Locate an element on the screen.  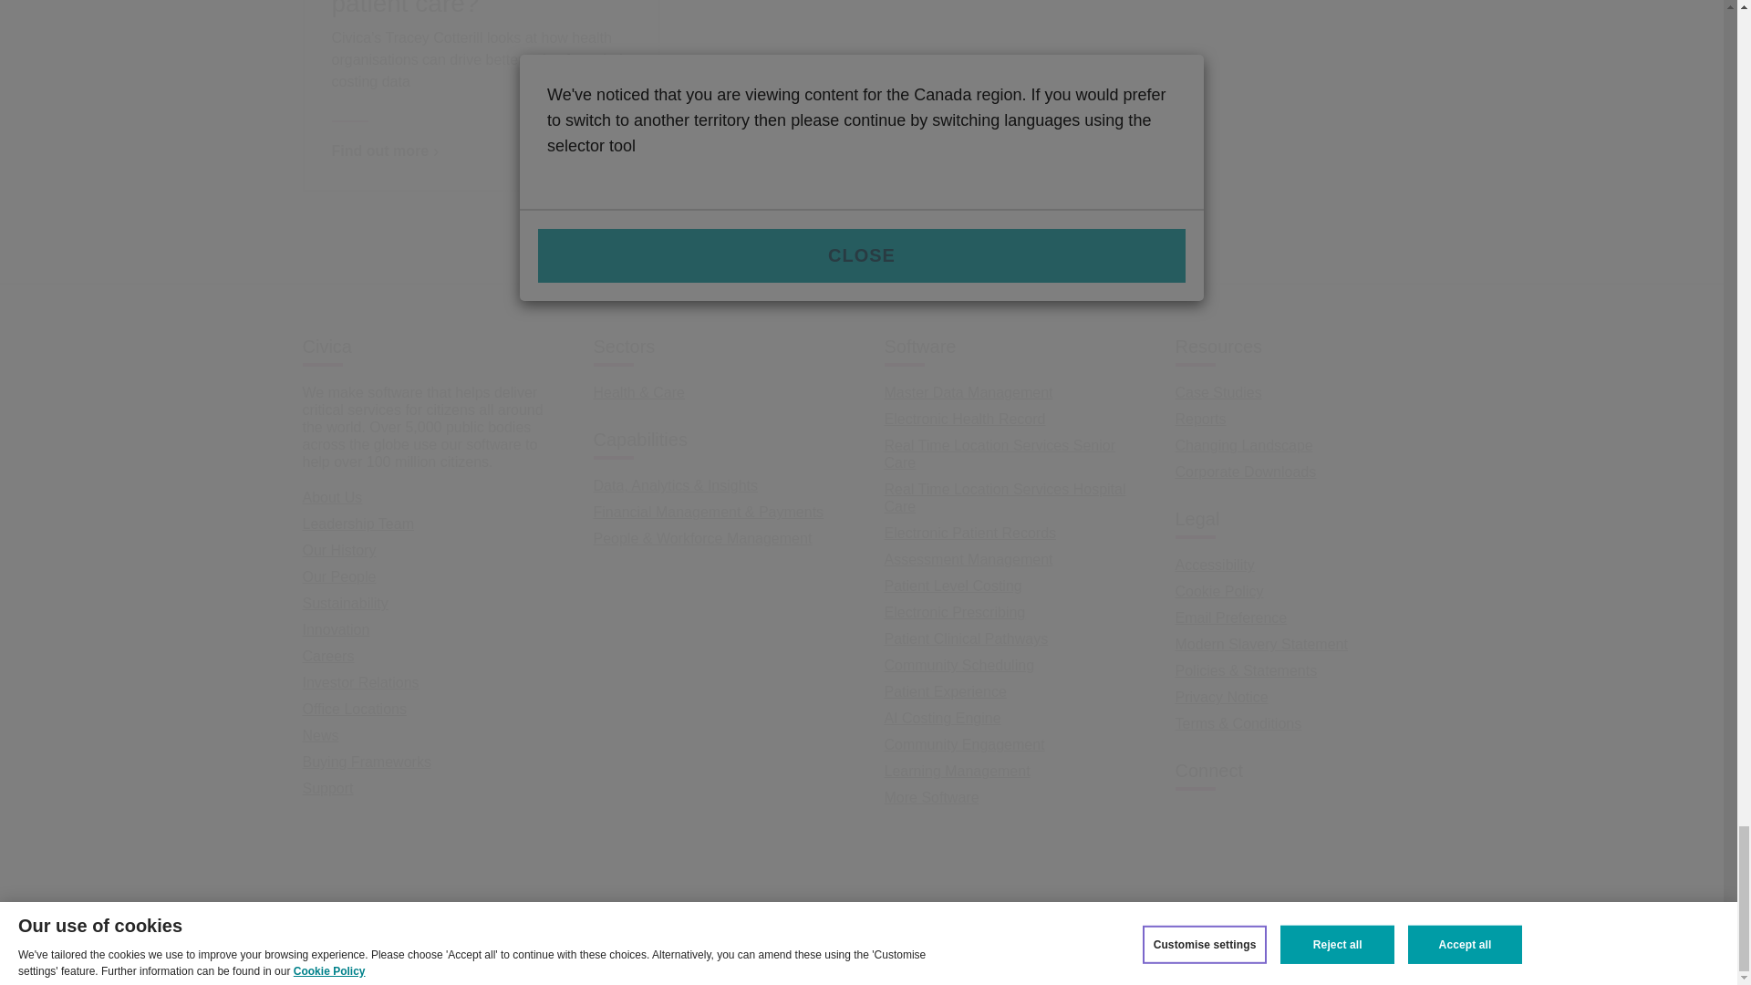
Real Time Location Services Hospital Care is located at coordinates (1005, 498).